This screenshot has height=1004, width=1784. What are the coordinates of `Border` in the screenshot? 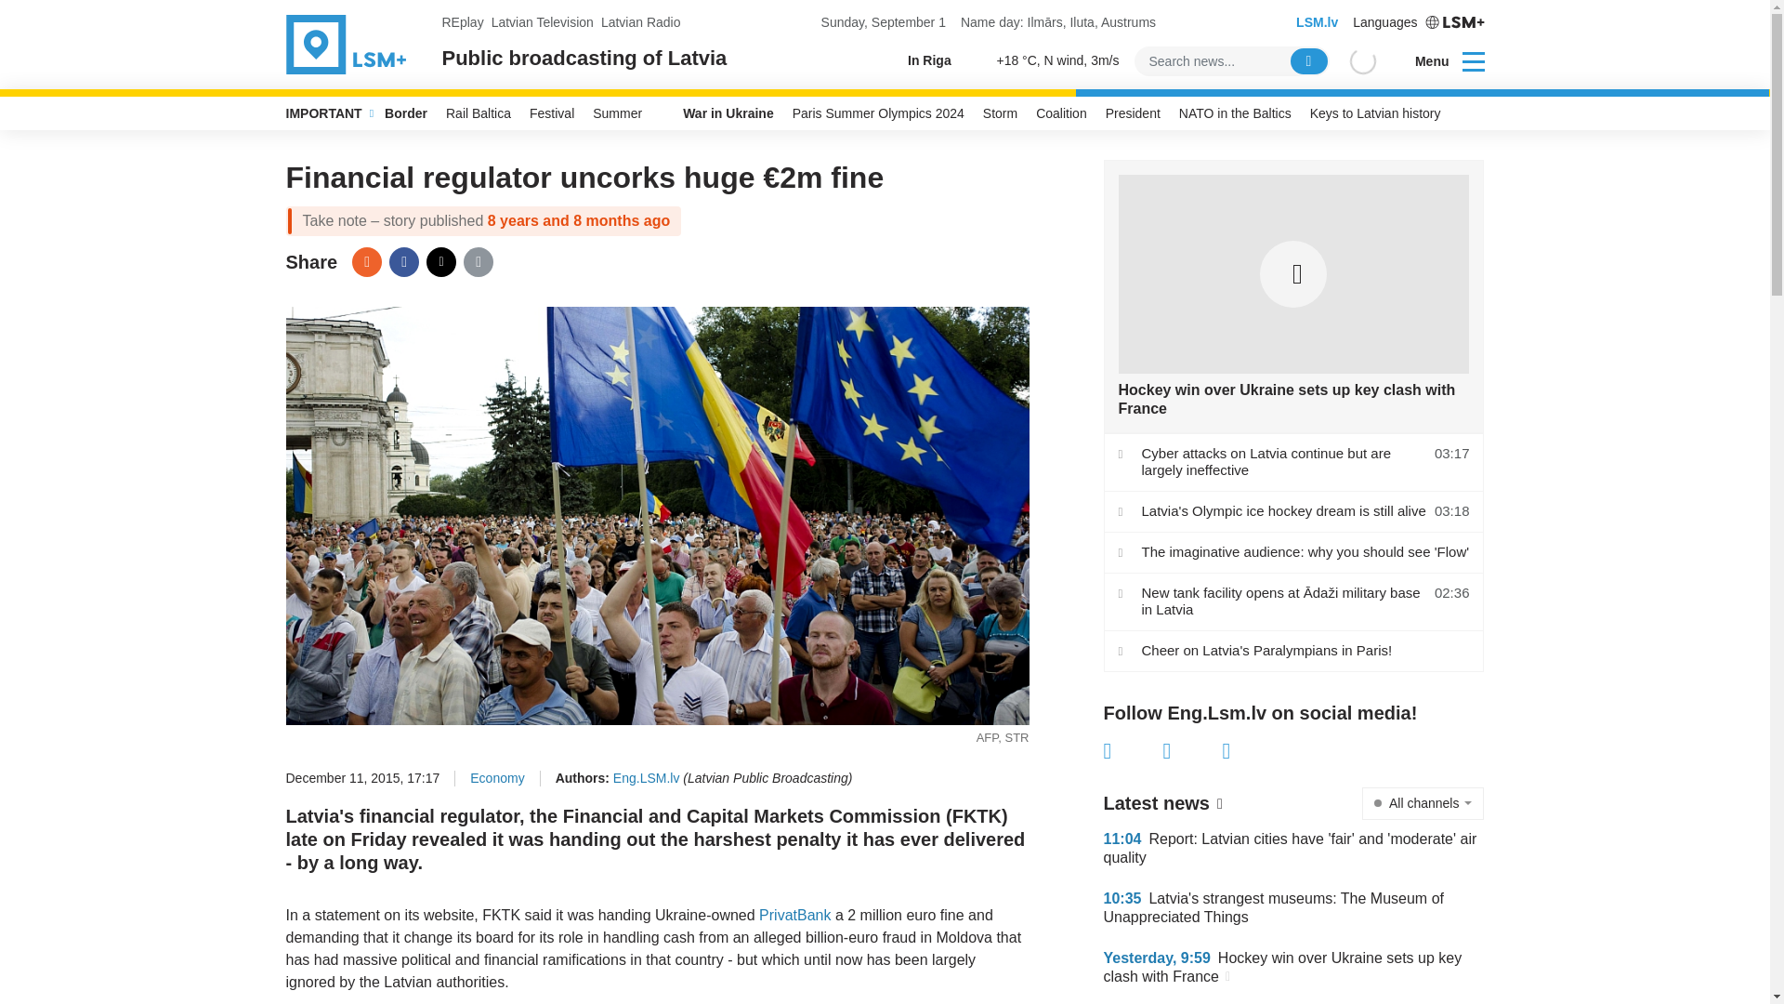 It's located at (405, 113).